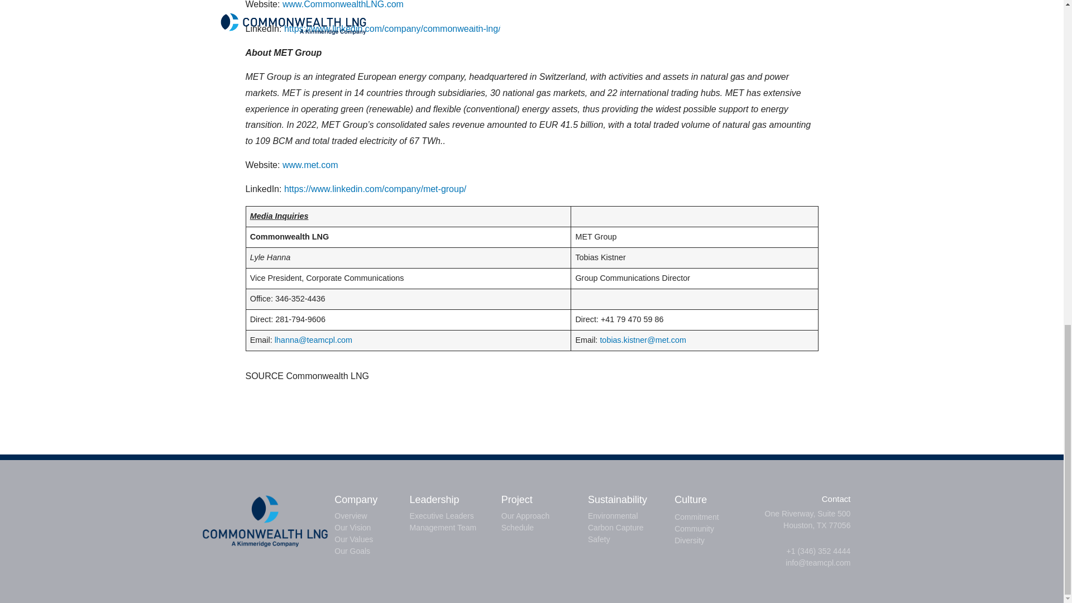 The image size is (1072, 603). I want to click on Our Vision, so click(371, 528).